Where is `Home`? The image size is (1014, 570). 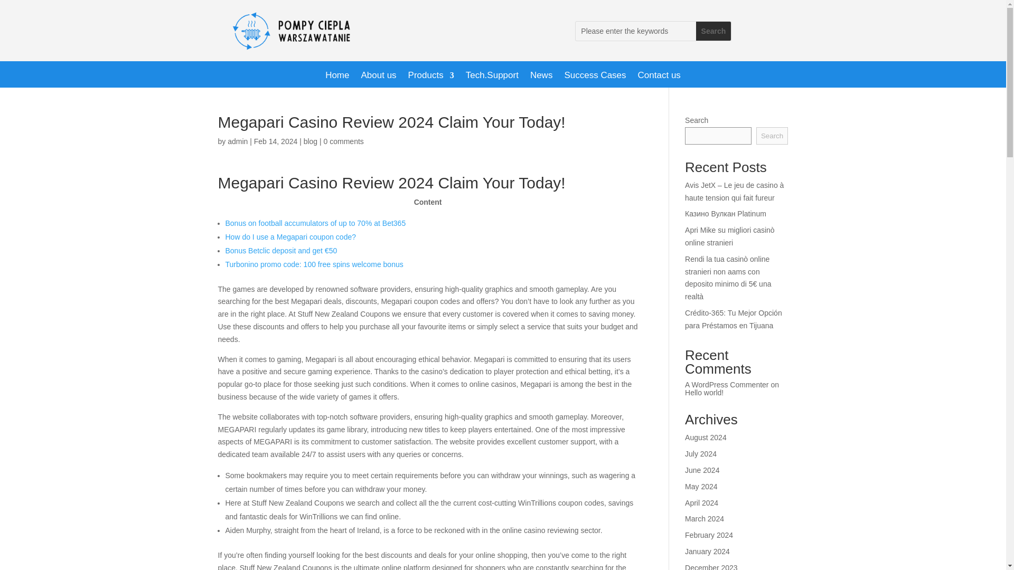
Home is located at coordinates (337, 77).